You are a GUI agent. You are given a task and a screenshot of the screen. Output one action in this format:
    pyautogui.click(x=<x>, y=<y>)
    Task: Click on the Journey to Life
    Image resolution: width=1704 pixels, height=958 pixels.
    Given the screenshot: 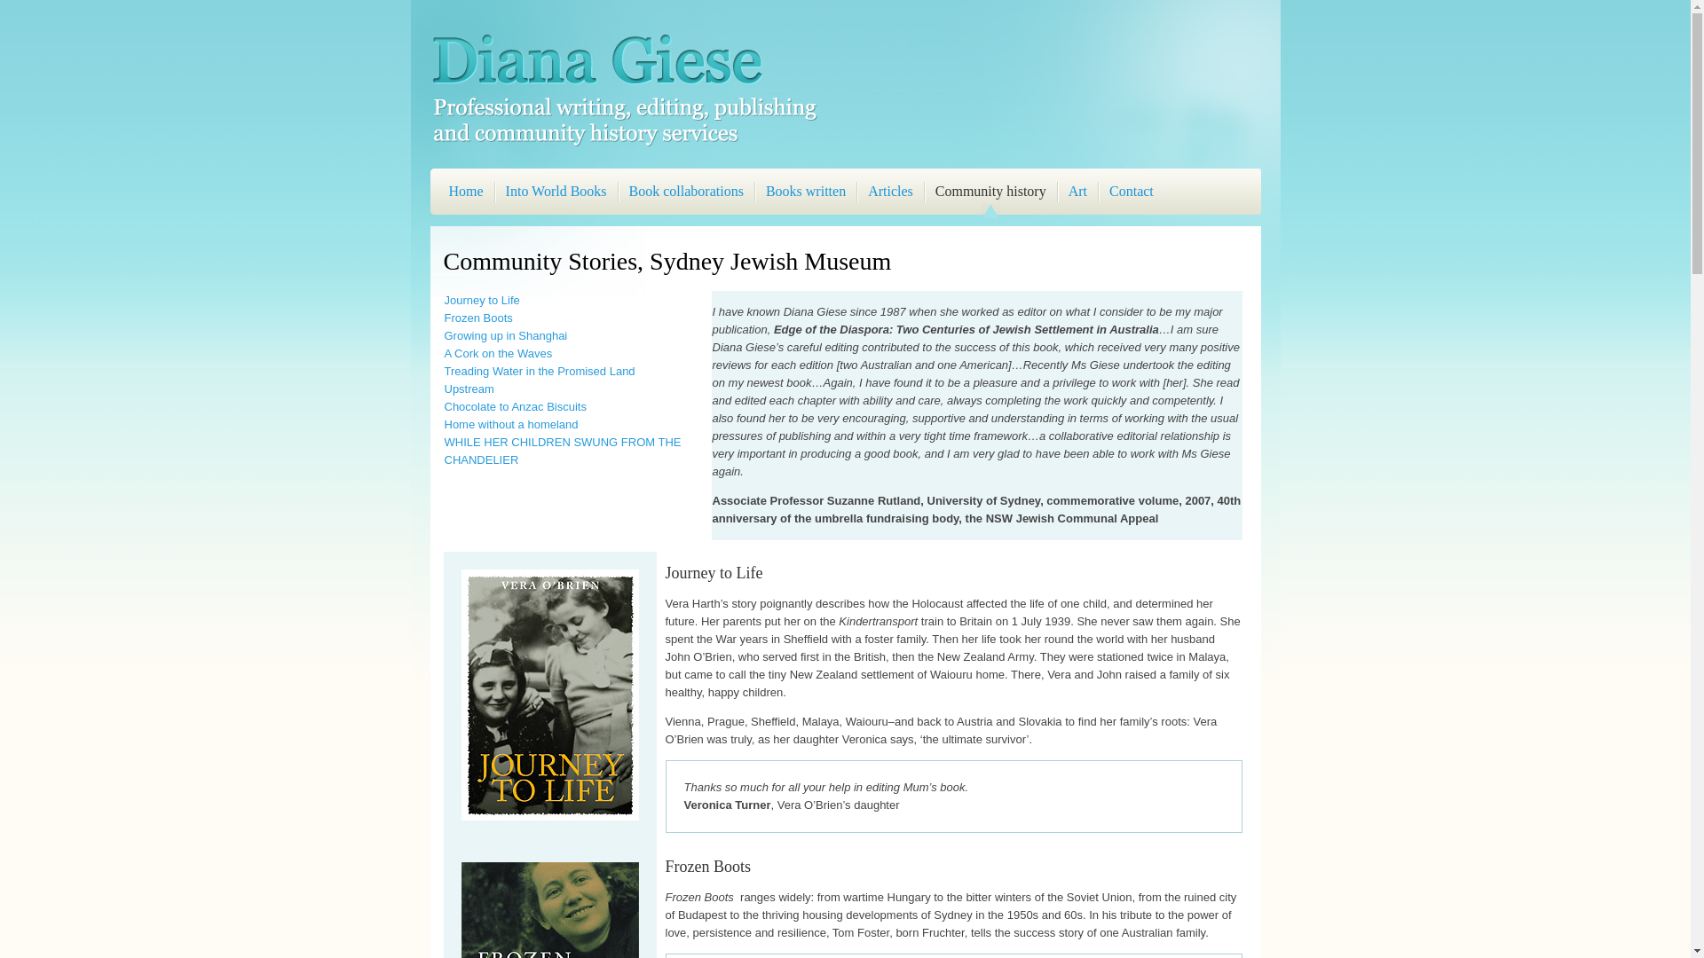 What is the action you would take?
    pyautogui.click(x=481, y=300)
    